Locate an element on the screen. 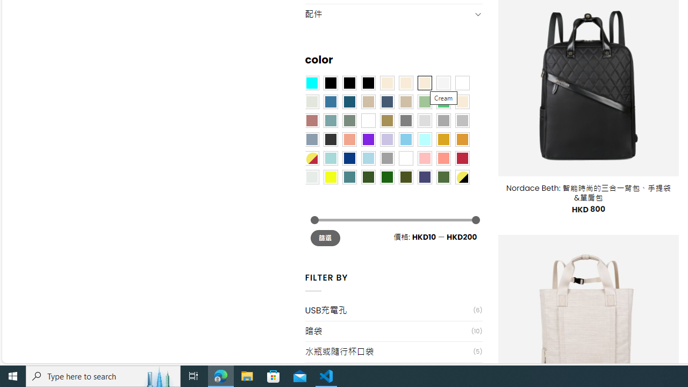  Cream is located at coordinates (424, 83).